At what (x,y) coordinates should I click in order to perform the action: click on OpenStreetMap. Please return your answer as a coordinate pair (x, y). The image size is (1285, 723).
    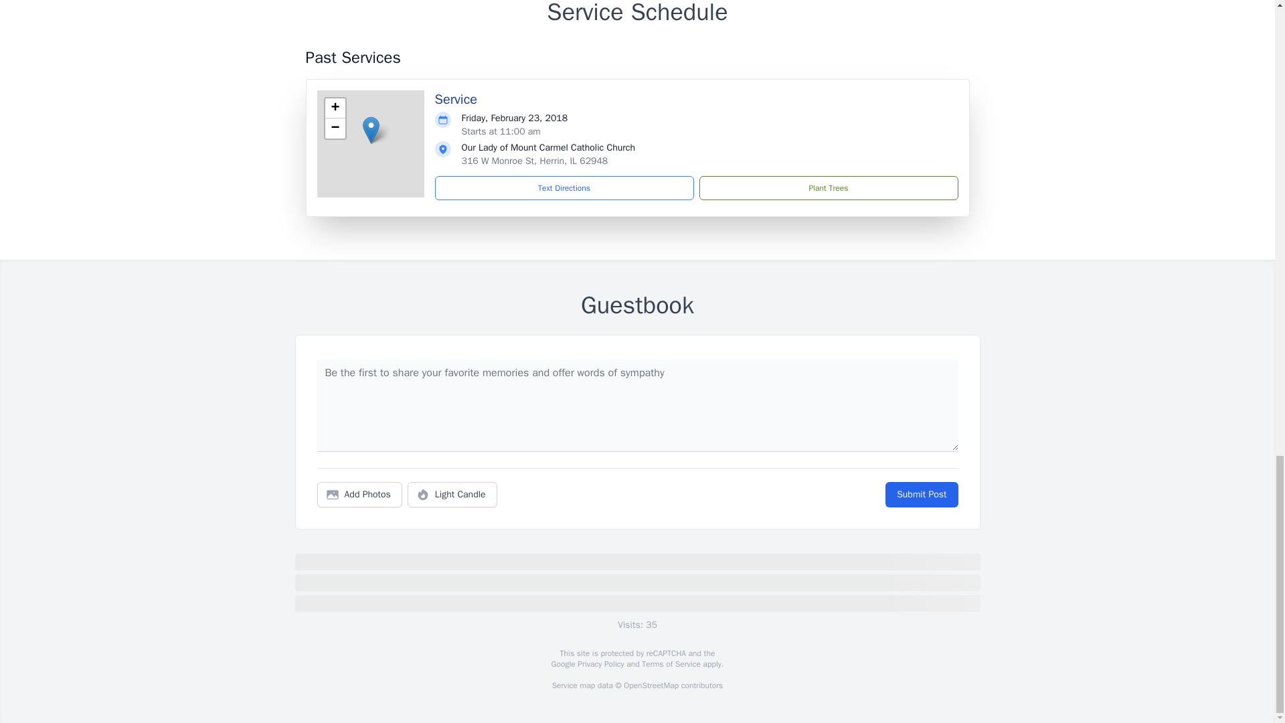
    Looking at the image, I should click on (651, 686).